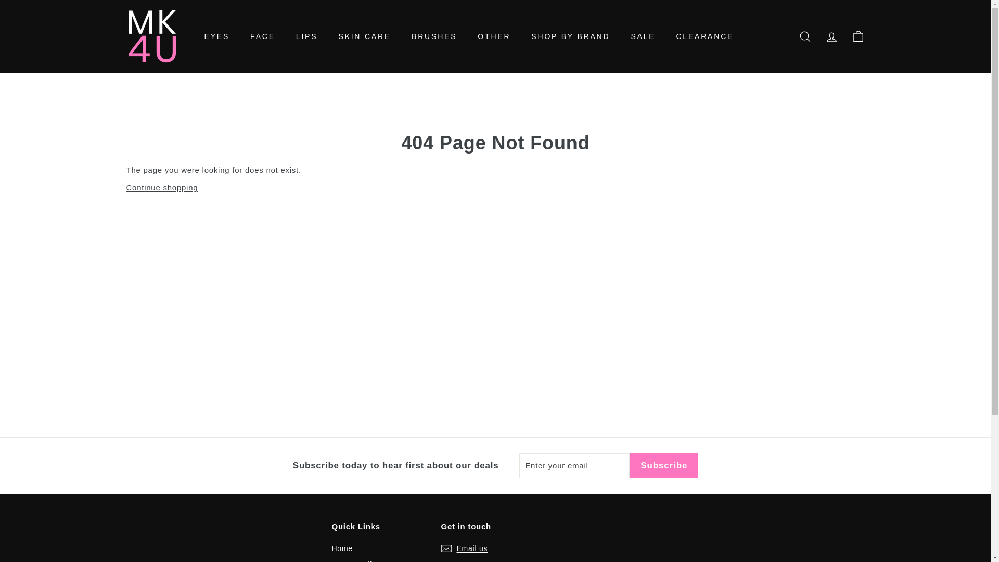 This screenshot has width=999, height=562. What do you see at coordinates (262, 36) in the screenshot?
I see `FACE` at bounding box center [262, 36].